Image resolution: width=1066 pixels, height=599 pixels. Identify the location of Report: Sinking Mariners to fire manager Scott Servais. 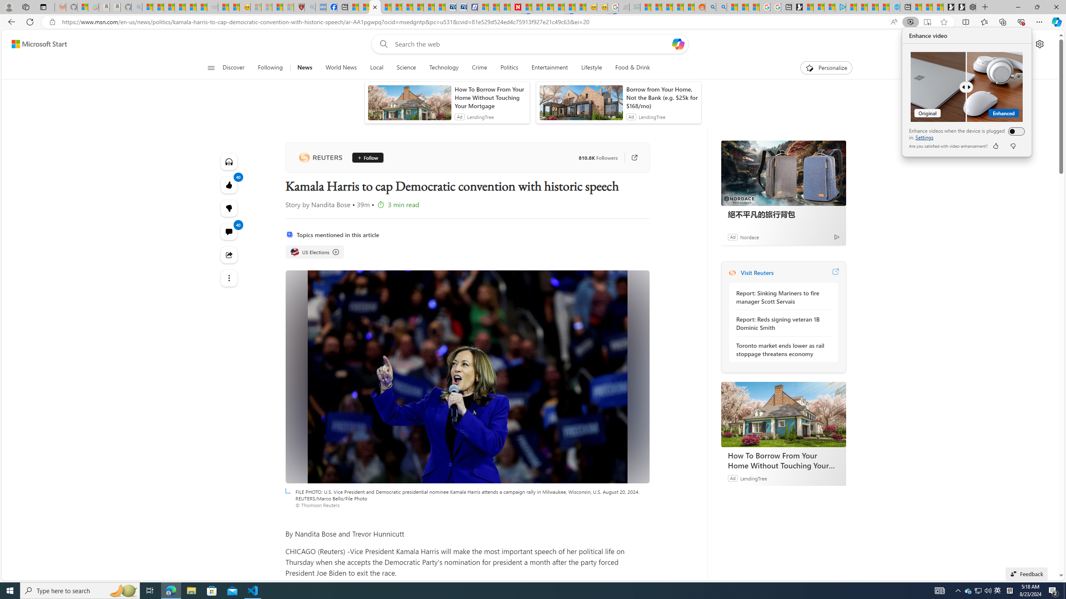
(781, 297).